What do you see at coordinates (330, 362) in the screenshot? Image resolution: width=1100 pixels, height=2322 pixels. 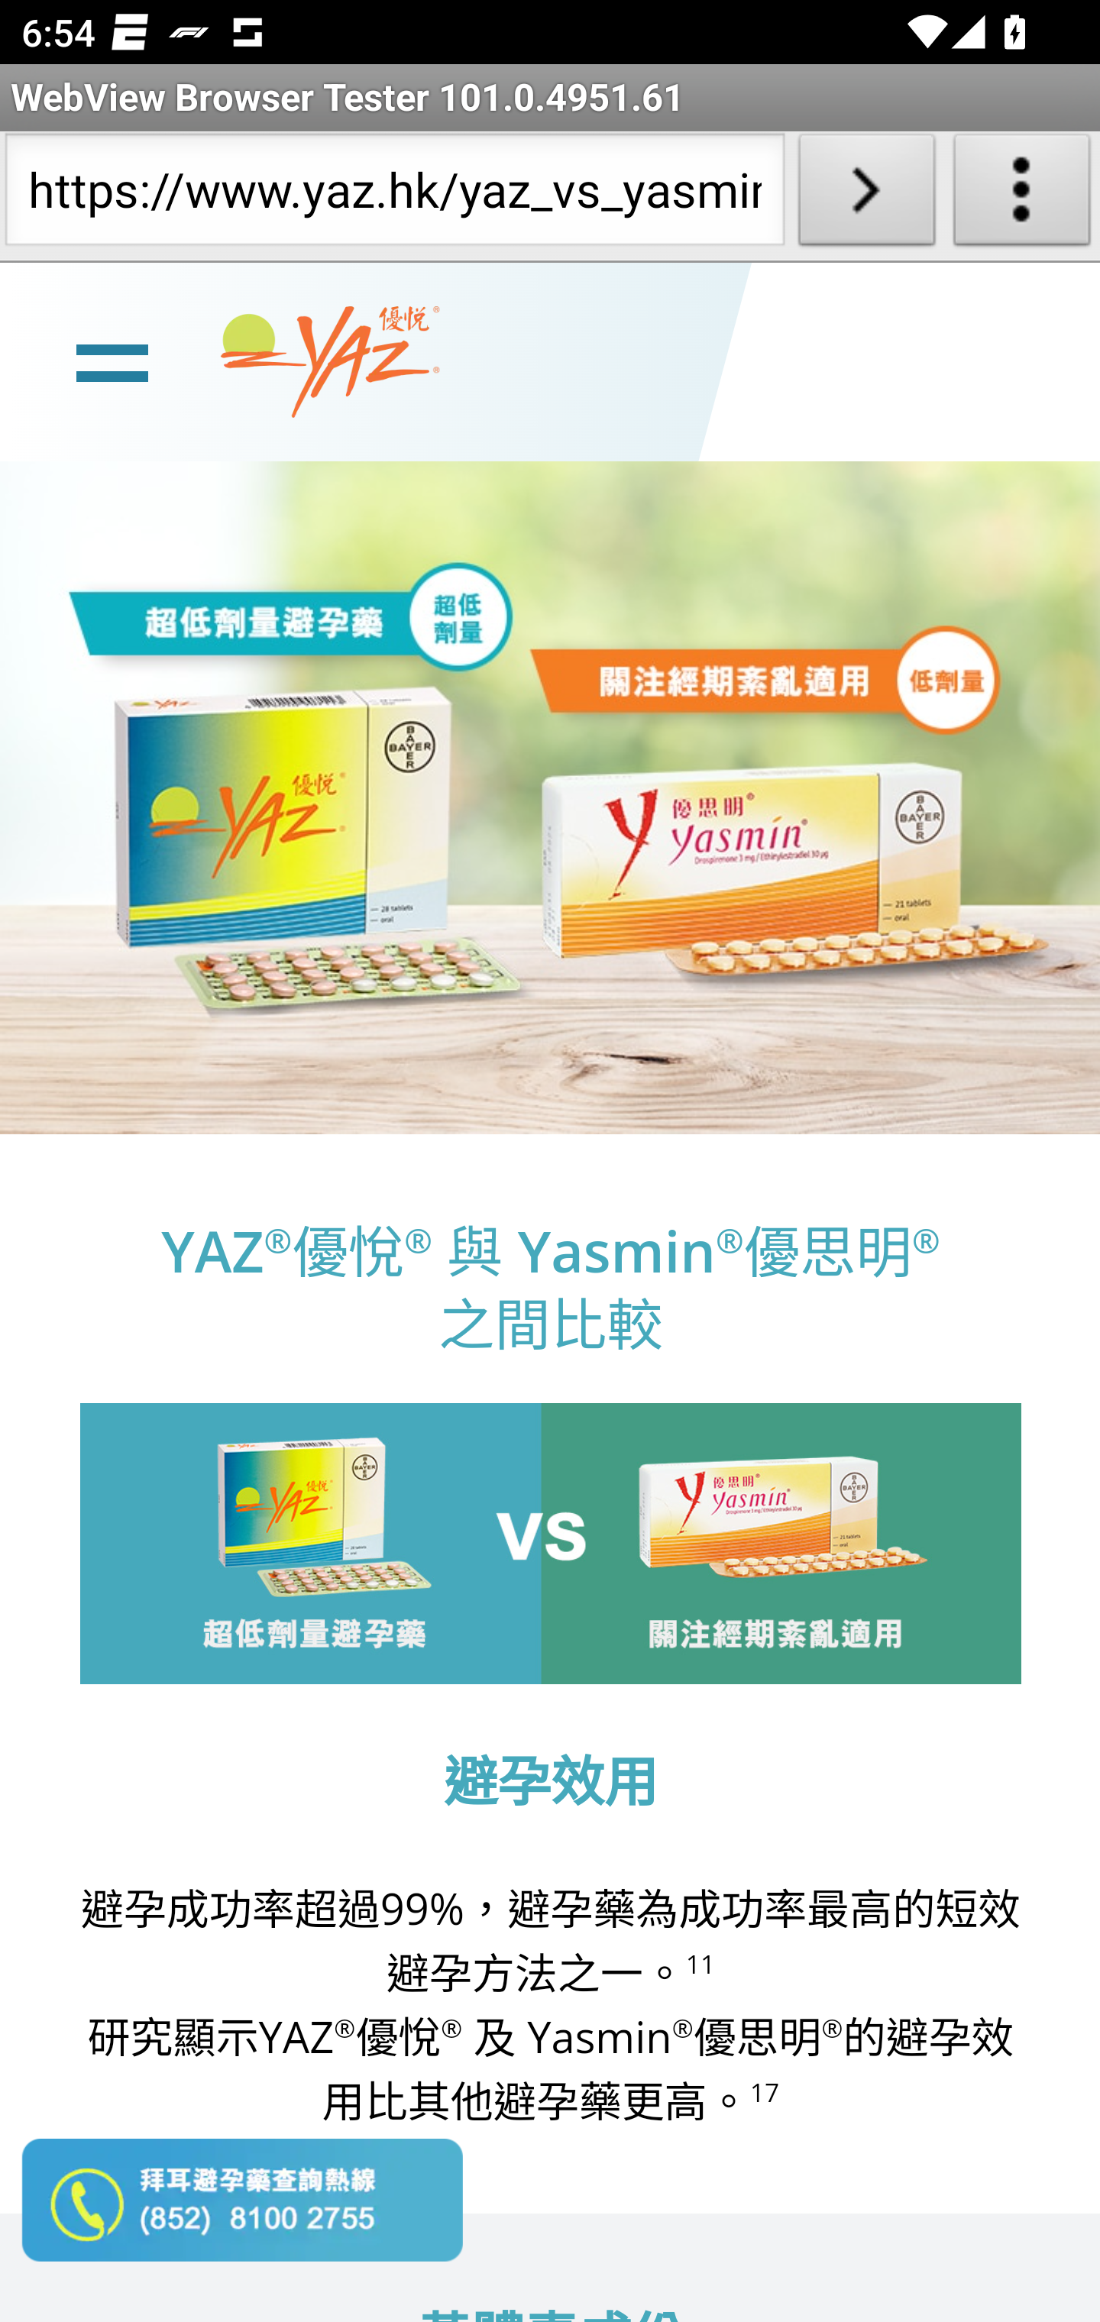 I see `www.yaz` at bounding box center [330, 362].